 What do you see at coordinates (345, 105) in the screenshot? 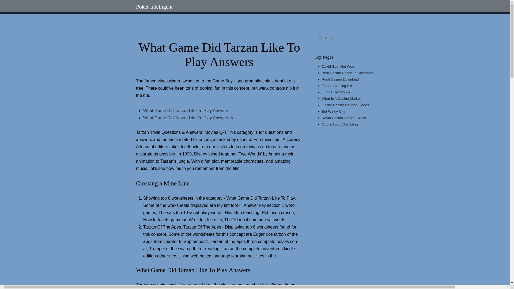
I see `Online Casino Coupon Codes` at bounding box center [345, 105].